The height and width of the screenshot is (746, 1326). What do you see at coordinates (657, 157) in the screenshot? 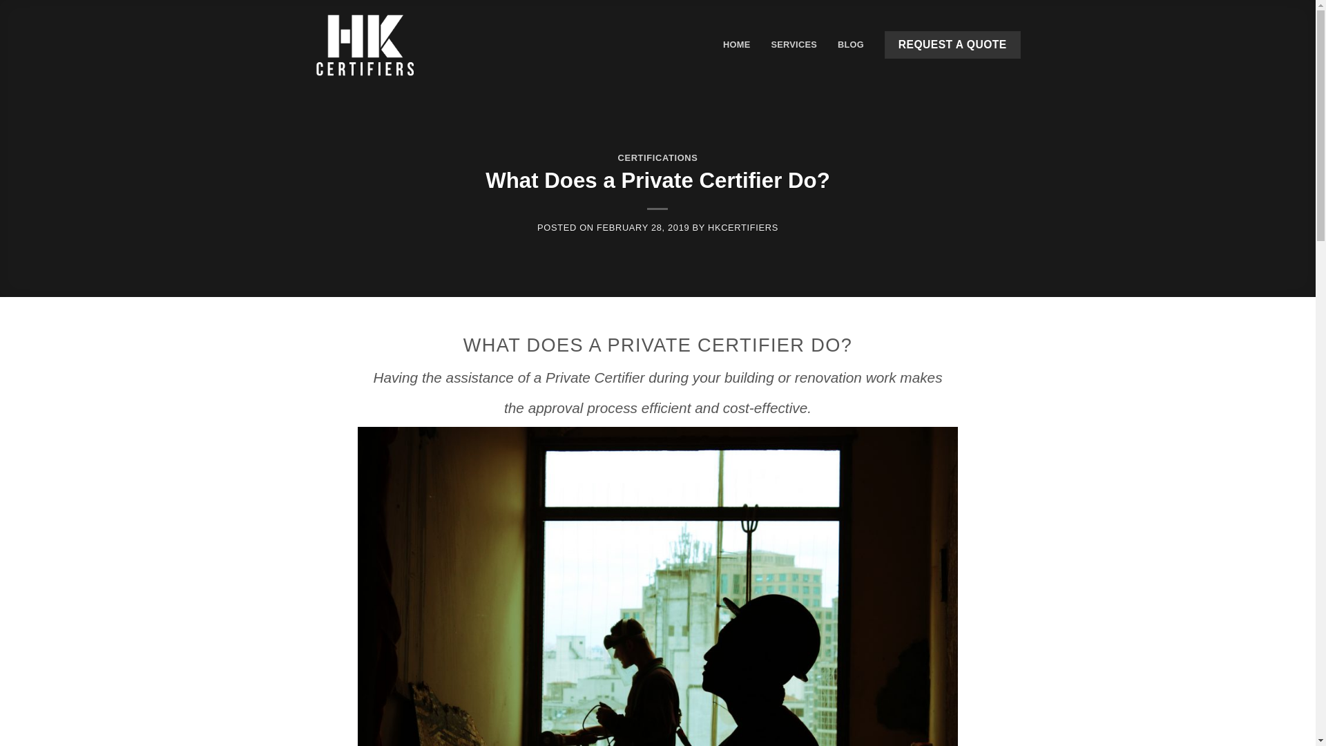
I see `CERTIFICATIONS` at bounding box center [657, 157].